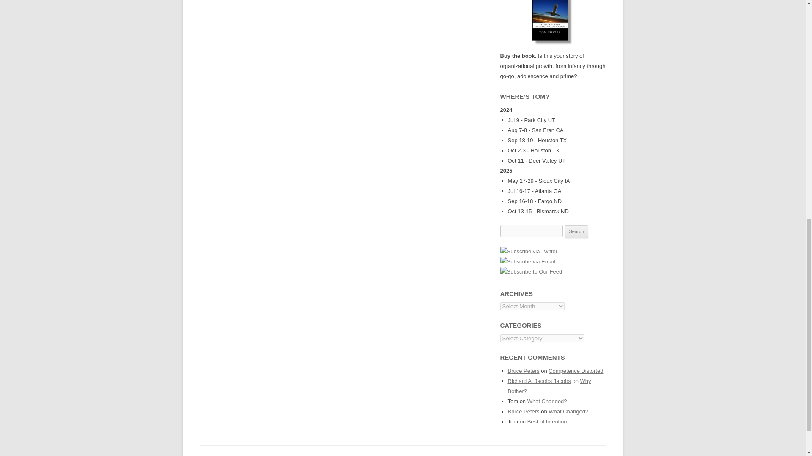 The height and width of the screenshot is (456, 812). What do you see at coordinates (576, 371) in the screenshot?
I see `Competence Distorted` at bounding box center [576, 371].